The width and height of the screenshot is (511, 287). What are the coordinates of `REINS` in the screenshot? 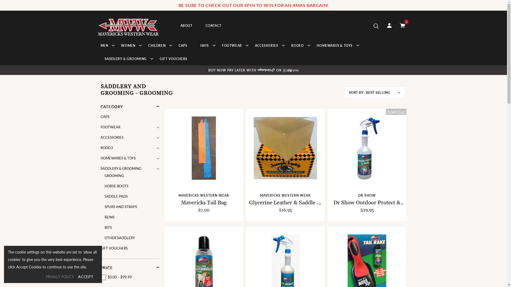 It's located at (109, 217).